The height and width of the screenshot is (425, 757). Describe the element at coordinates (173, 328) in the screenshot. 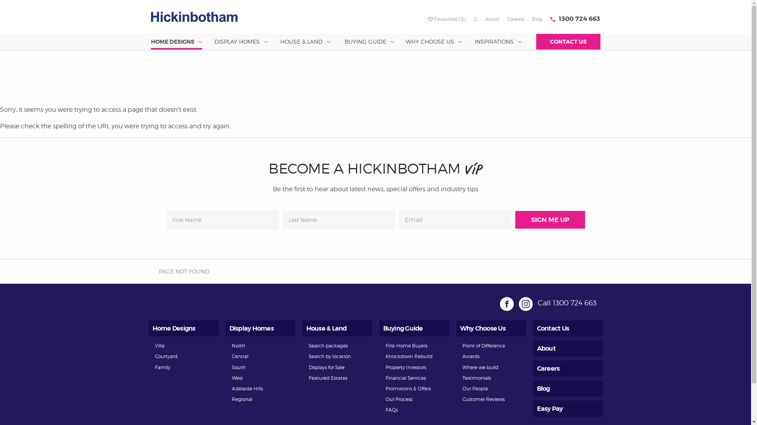

I see `Home Designs` at that location.